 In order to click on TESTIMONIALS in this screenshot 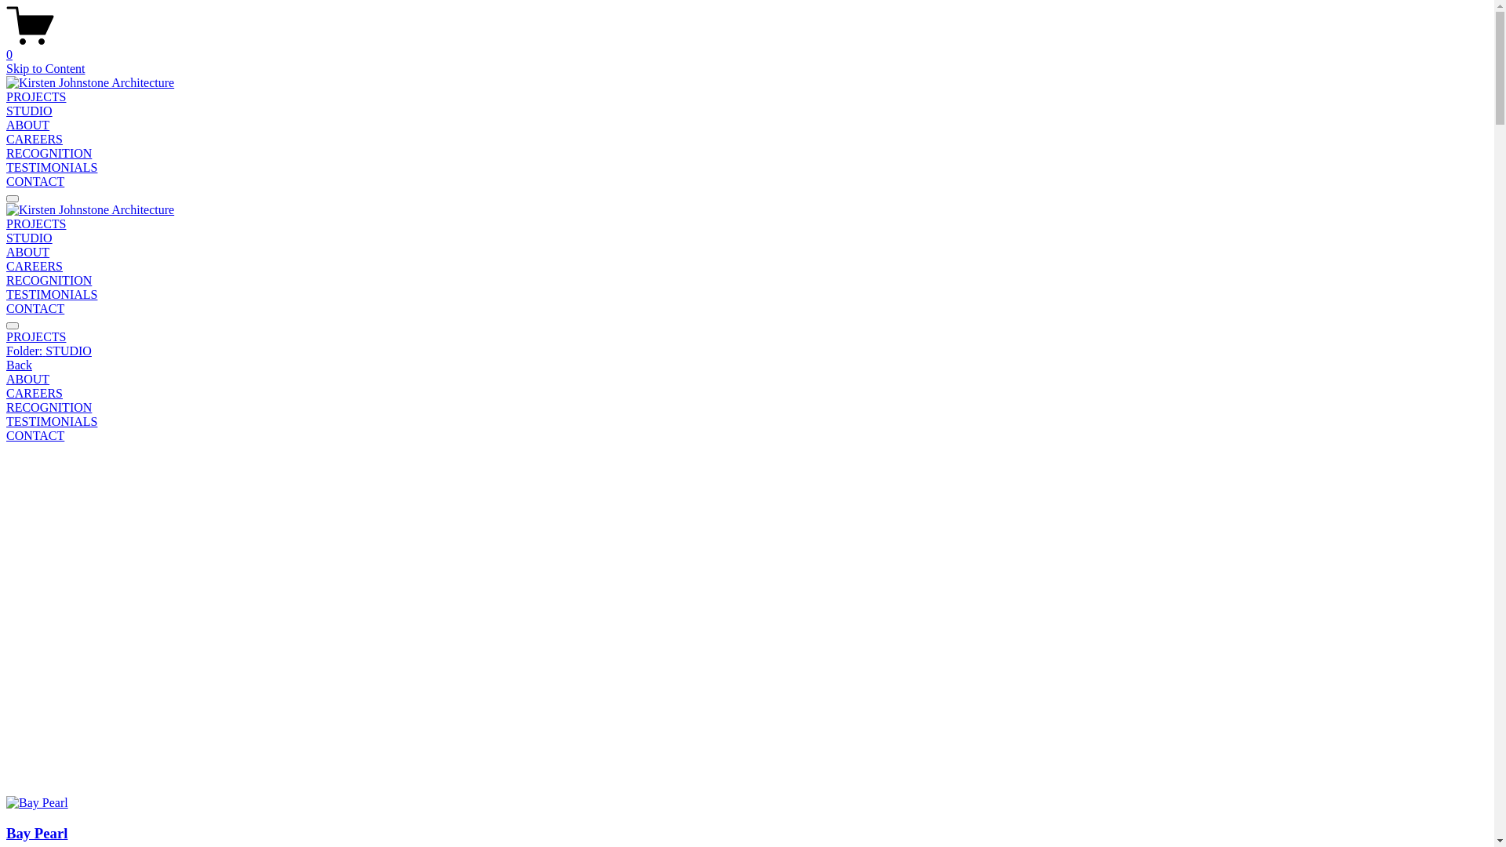, I will do `click(52, 295)`.